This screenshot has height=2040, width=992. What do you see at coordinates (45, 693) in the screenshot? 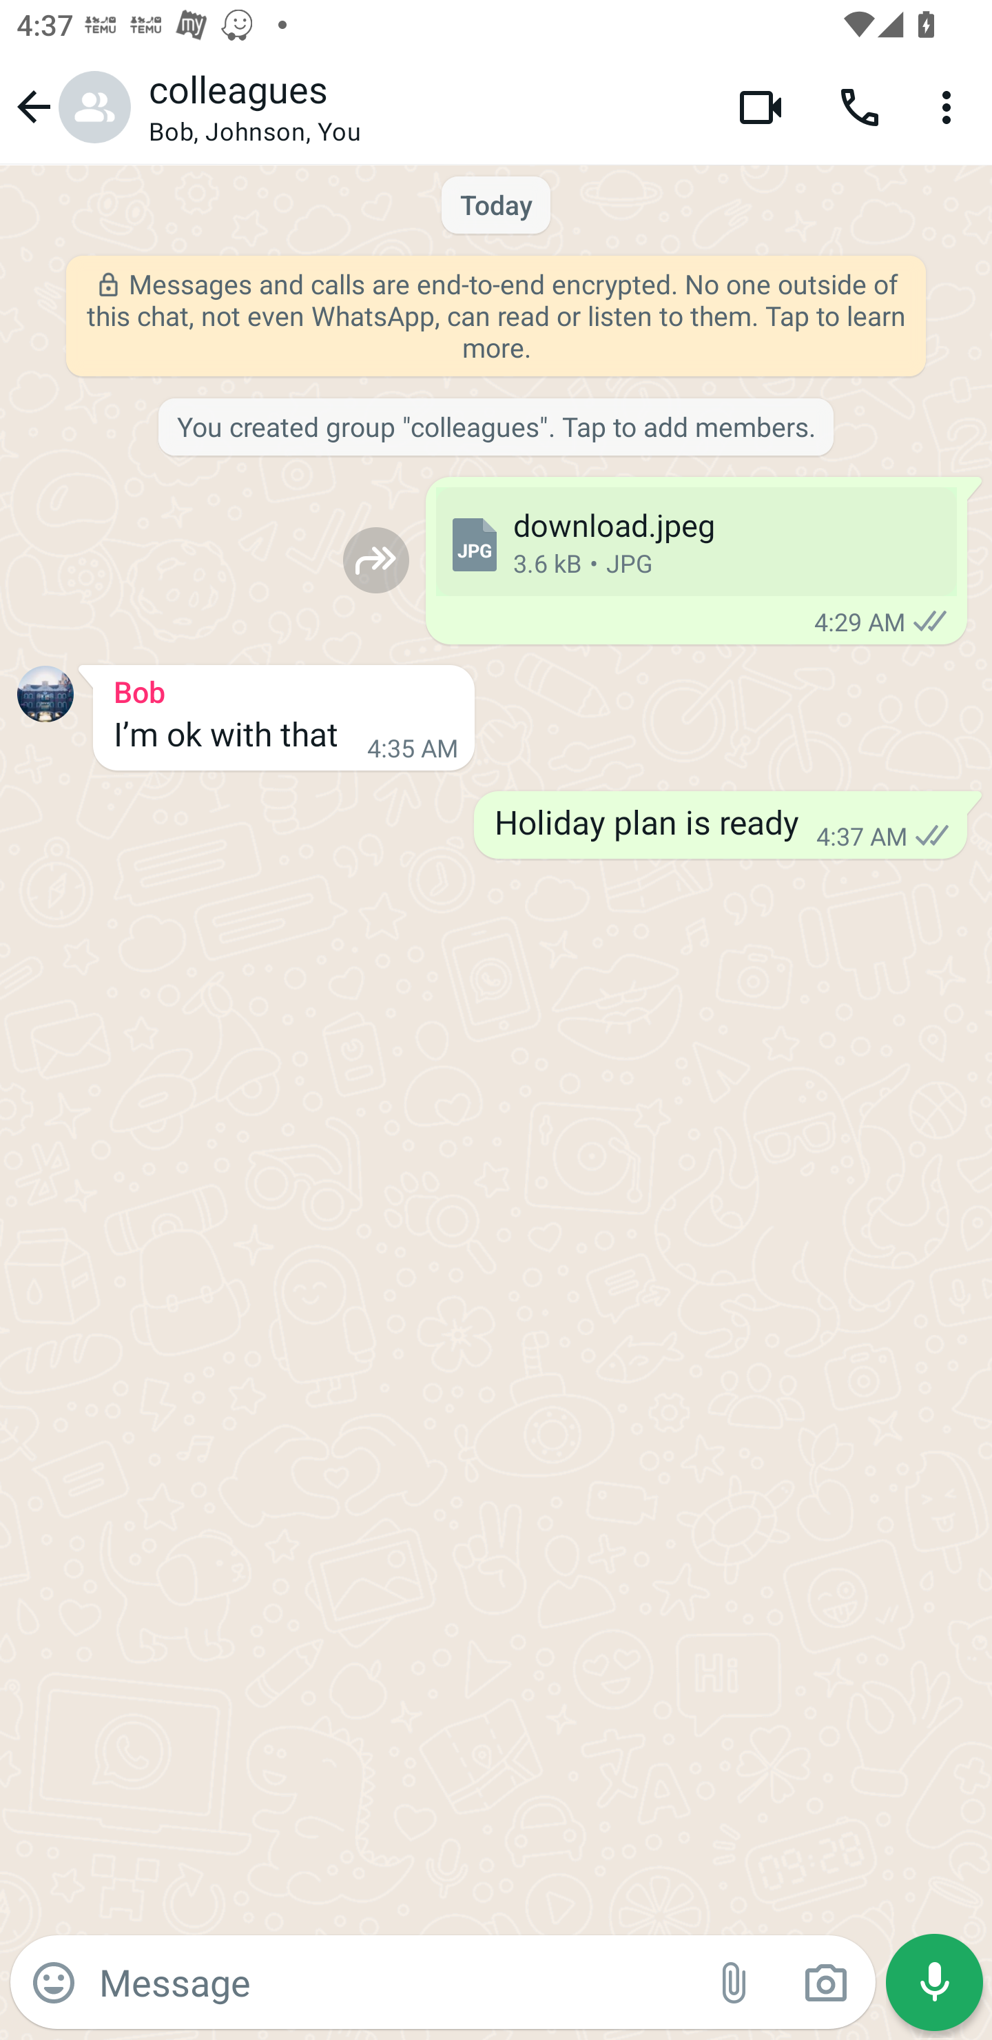
I see `Profile picture for Bob` at bounding box center [45, 693].